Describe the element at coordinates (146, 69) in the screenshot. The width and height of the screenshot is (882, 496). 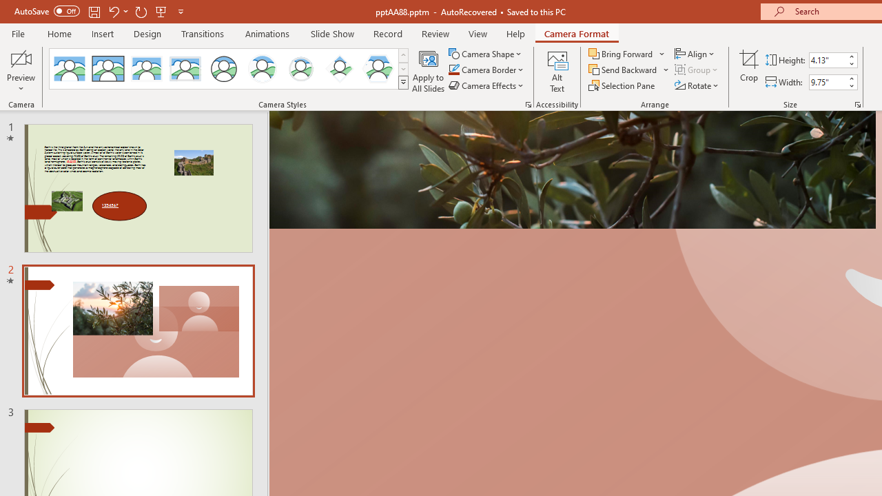
I see `Center Shadow Rectangle` at that location.